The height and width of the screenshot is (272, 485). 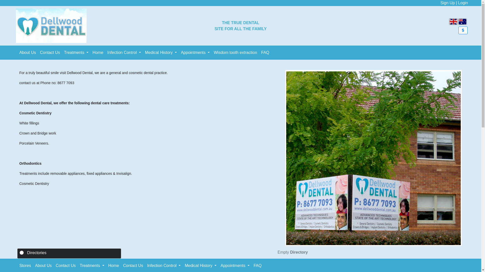 I want to click on Home, so click(x=114, y=266).